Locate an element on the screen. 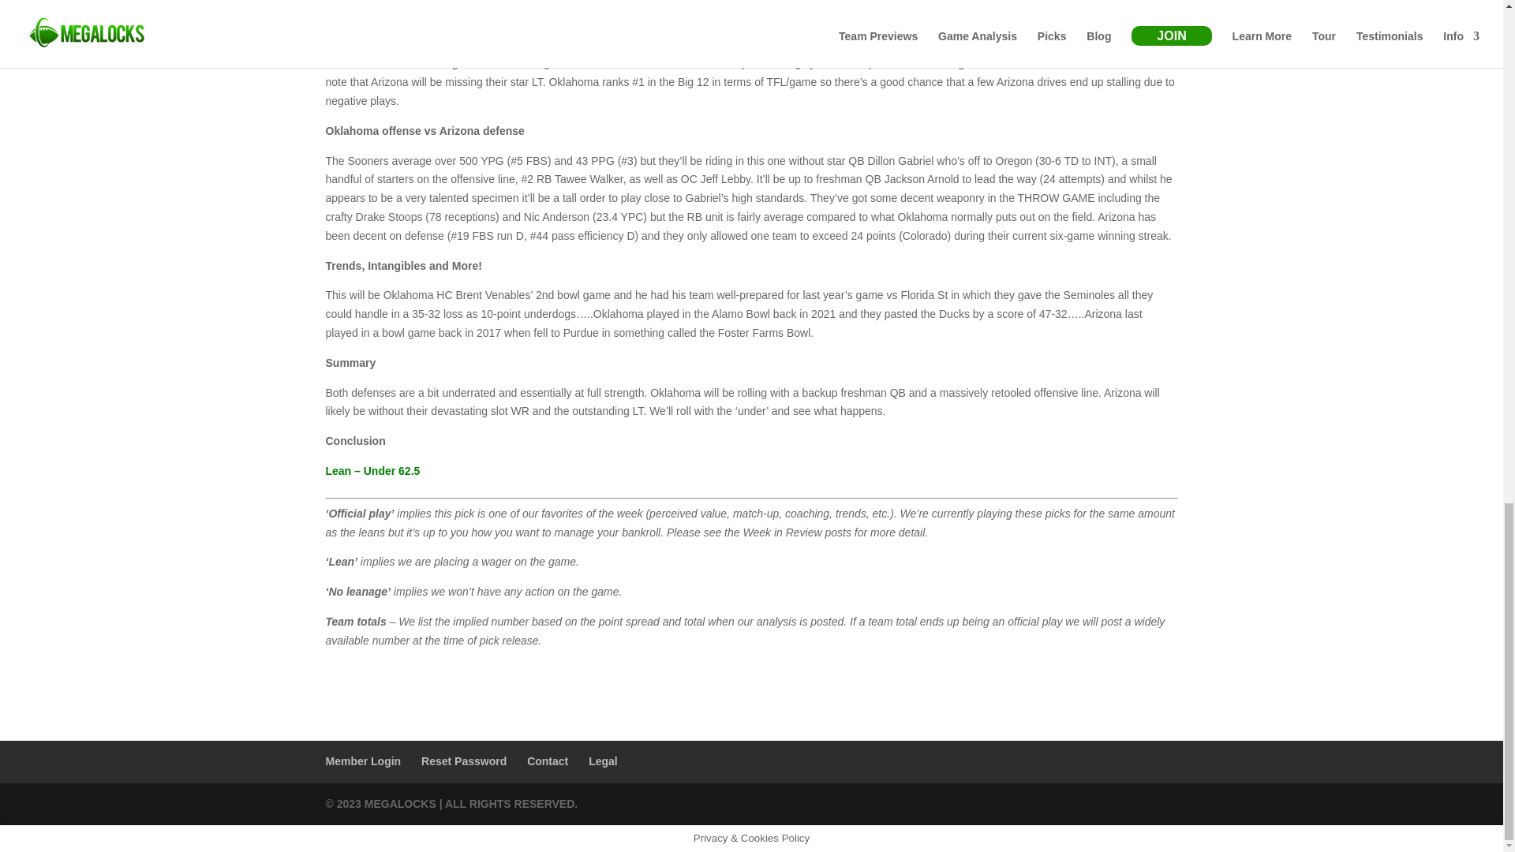  Legal is located at coordinates (603, 760).